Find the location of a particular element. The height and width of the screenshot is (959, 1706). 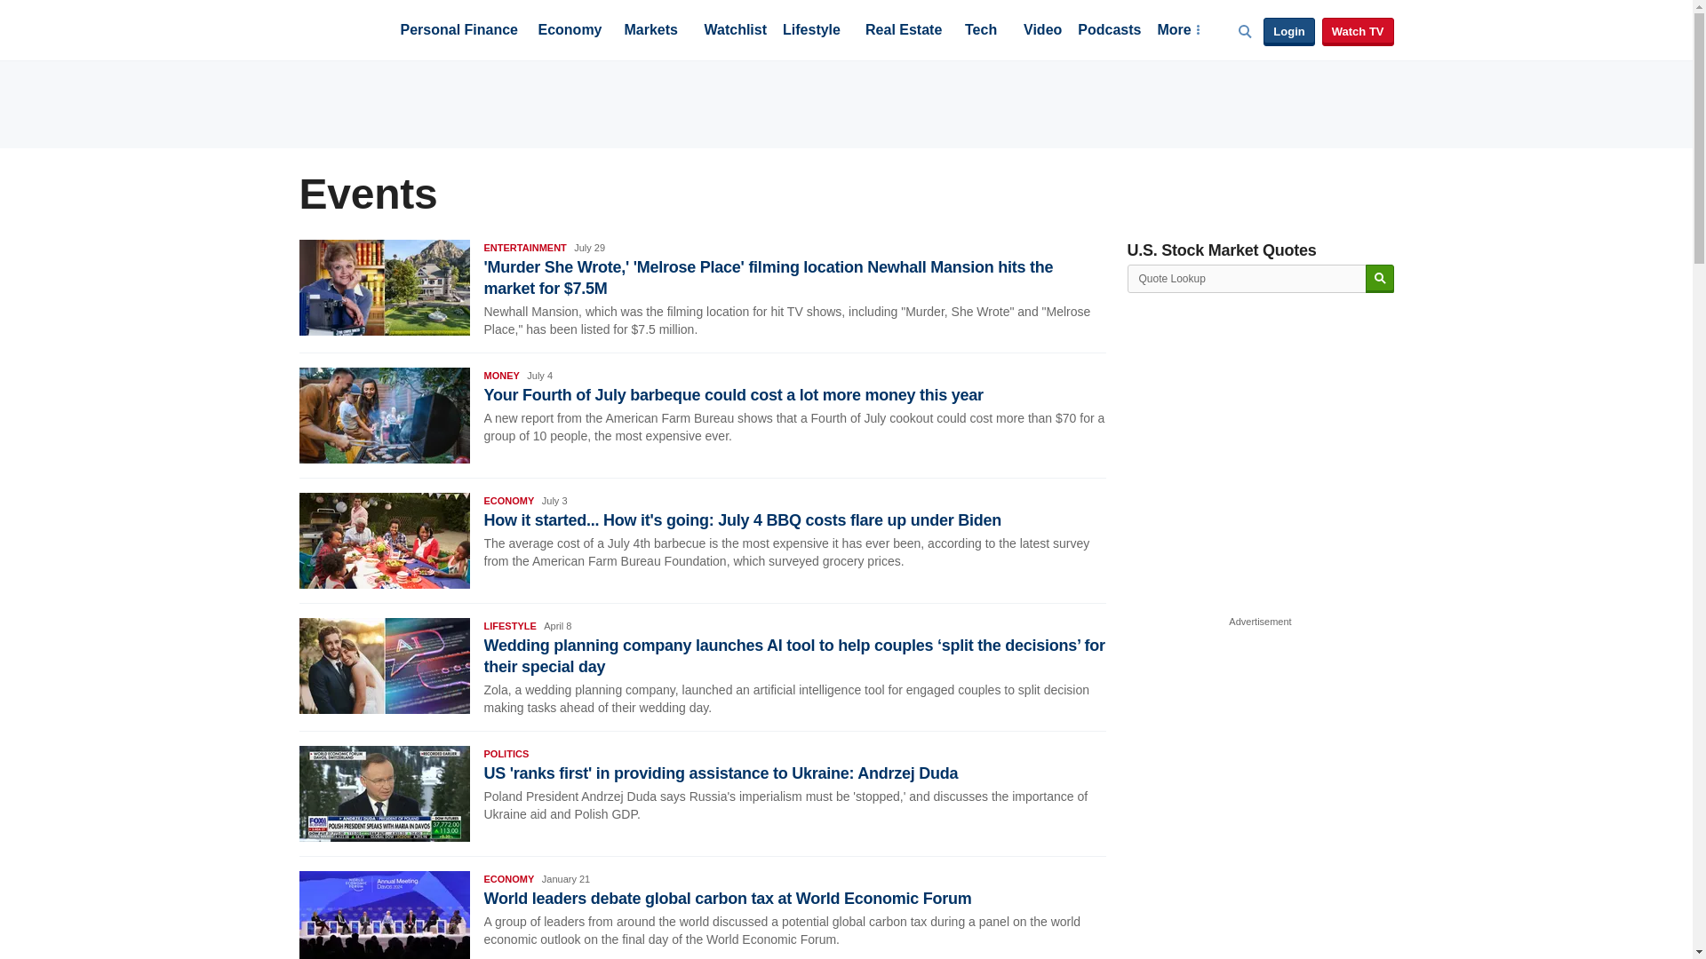

Search is located at coordinates (1379, 279).